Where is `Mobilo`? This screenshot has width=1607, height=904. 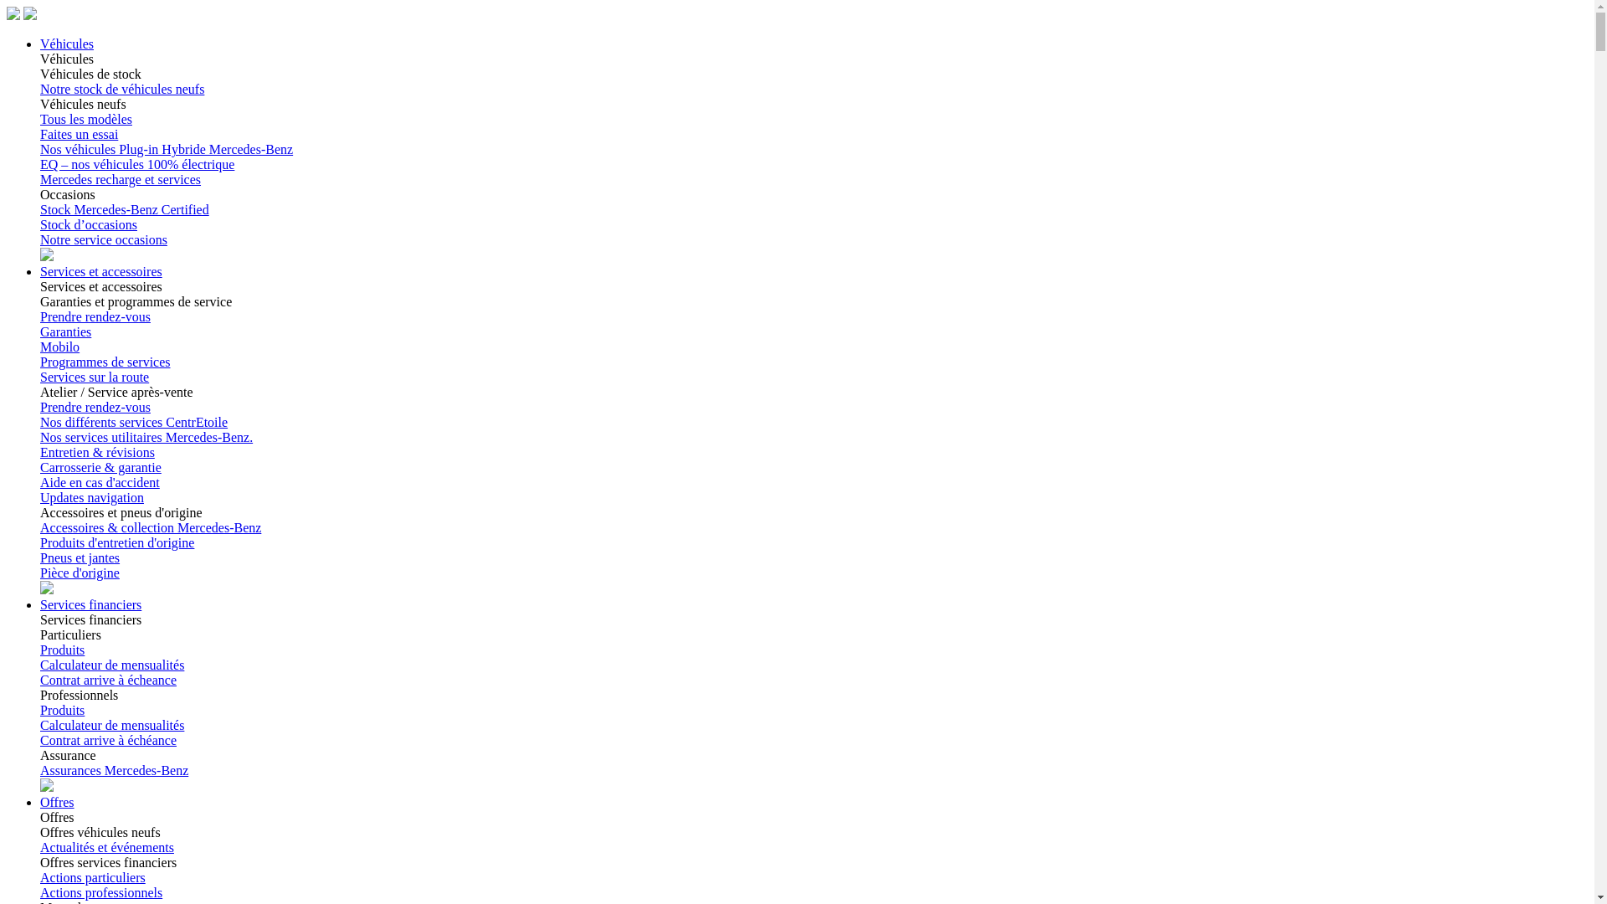
Mobilo is located at coordinates (60, 347).